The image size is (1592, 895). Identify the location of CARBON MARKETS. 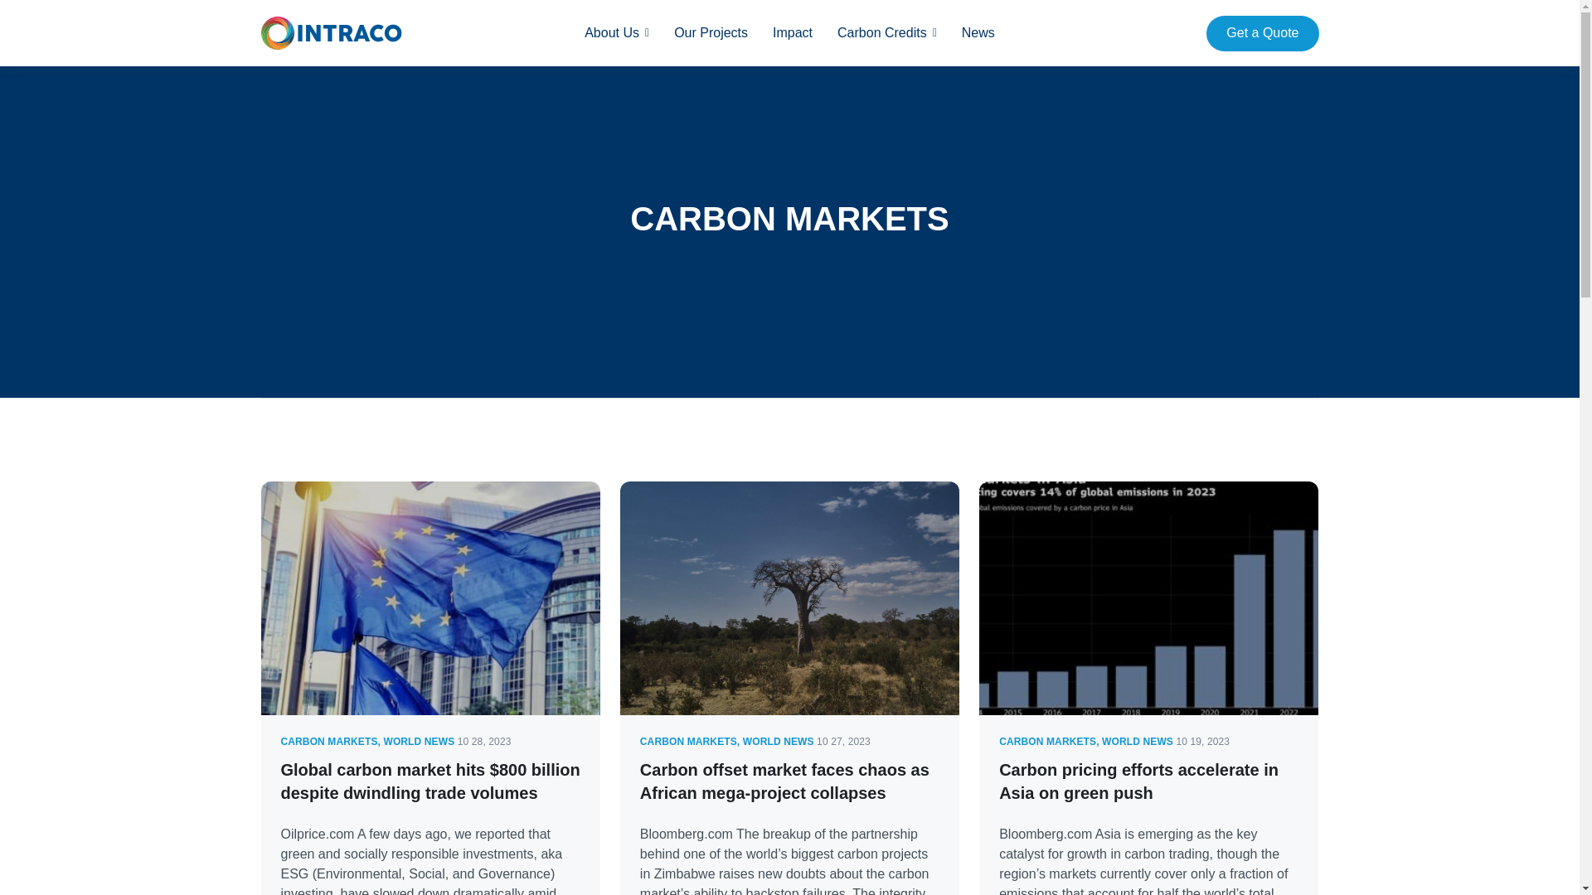
(1048, 741).